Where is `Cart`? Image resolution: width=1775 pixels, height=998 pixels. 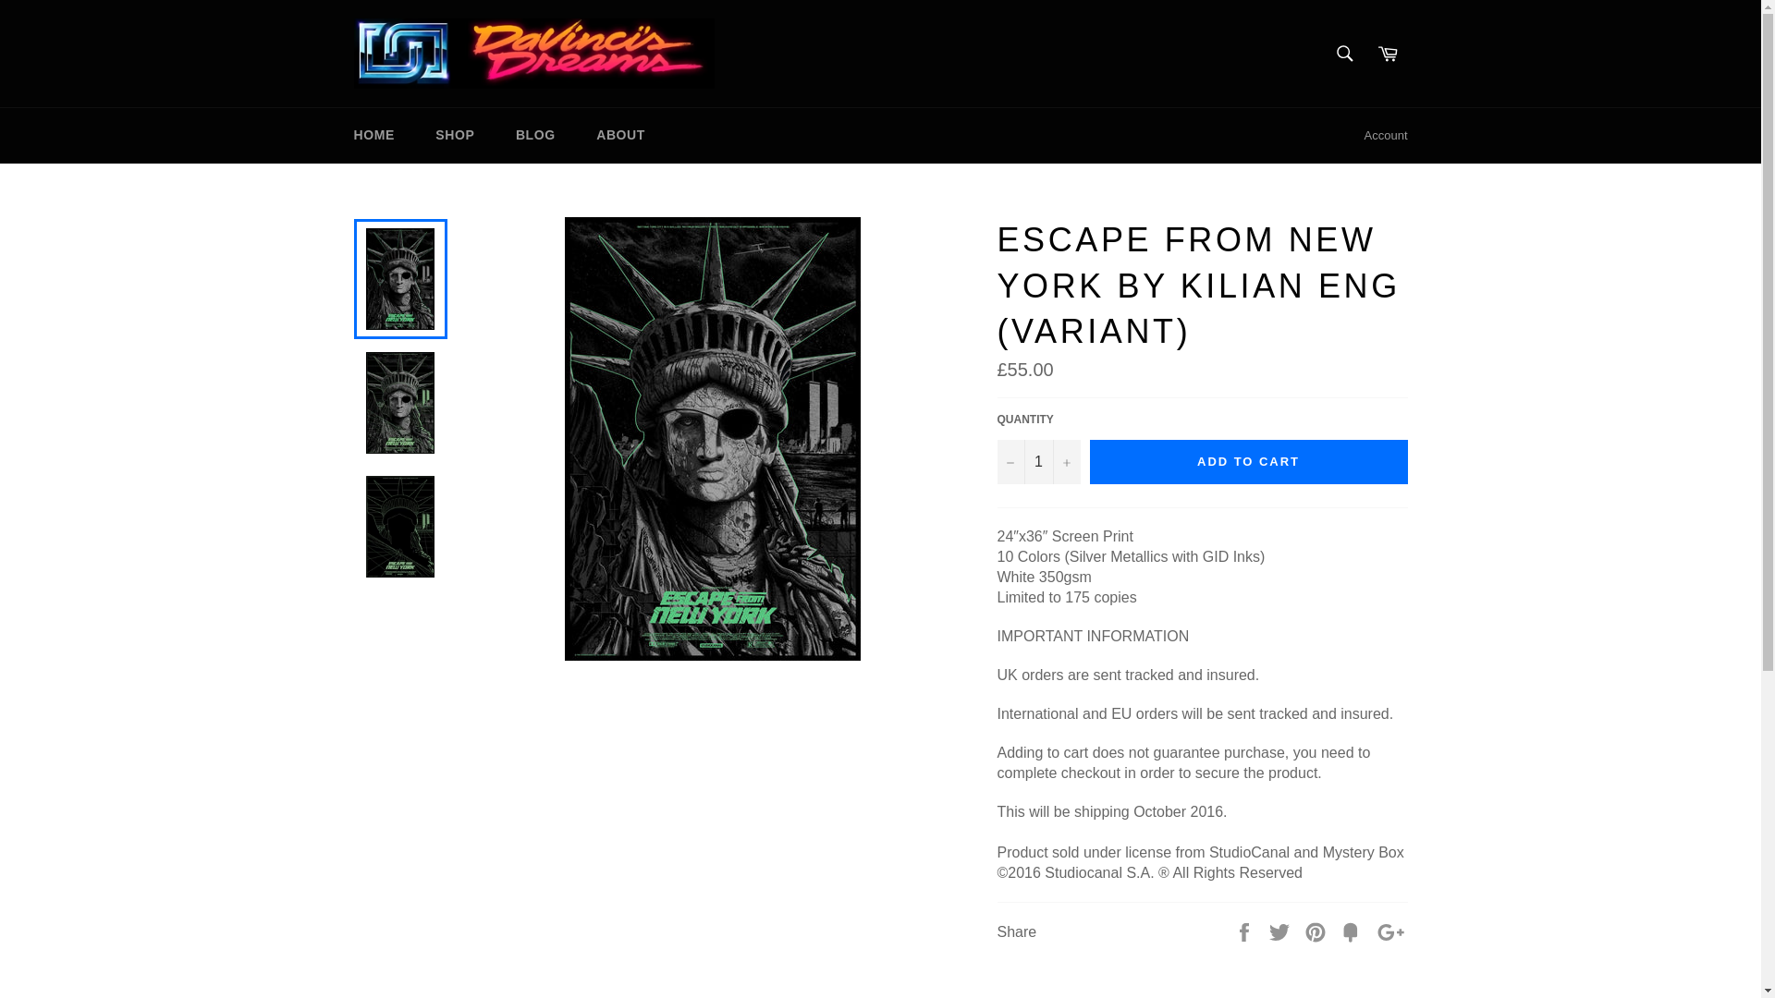
Cart is located at coordinates (1388, 53).